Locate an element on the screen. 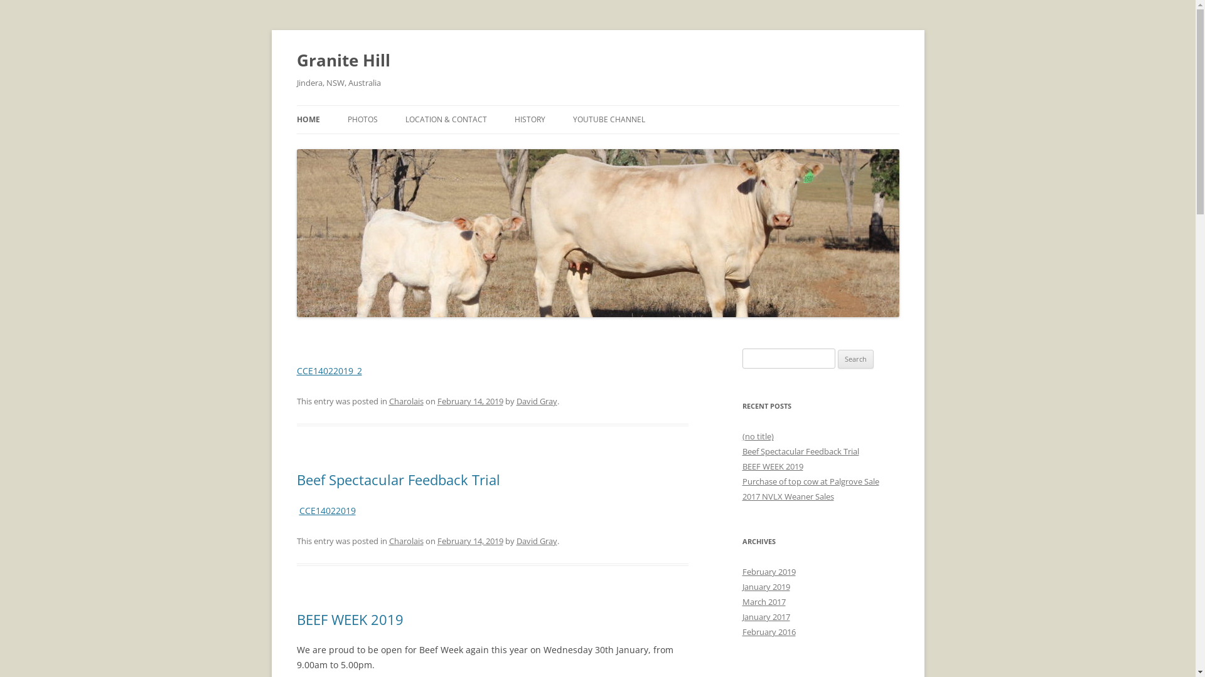 This screenshot has height=677, width=1205. (no title) is located at coordinates (758, 436).